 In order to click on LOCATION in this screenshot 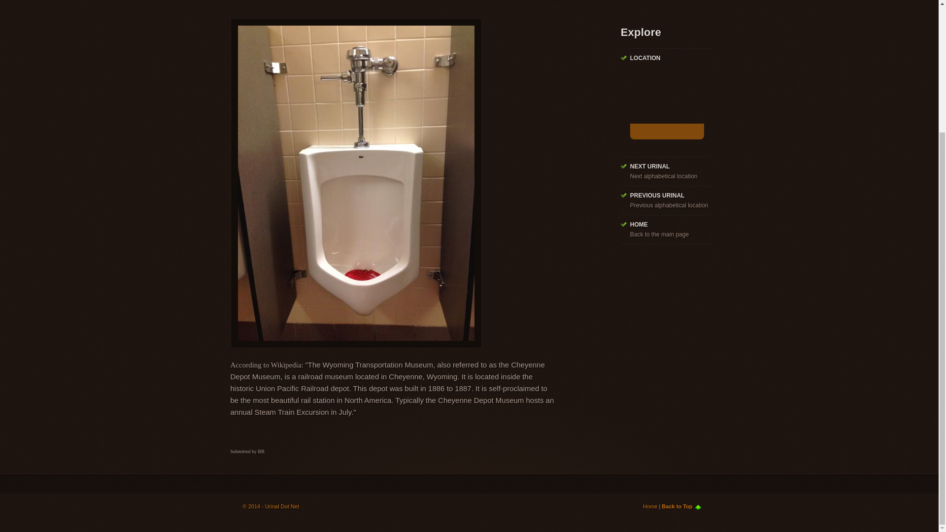, I will do `click(645, 58)`.